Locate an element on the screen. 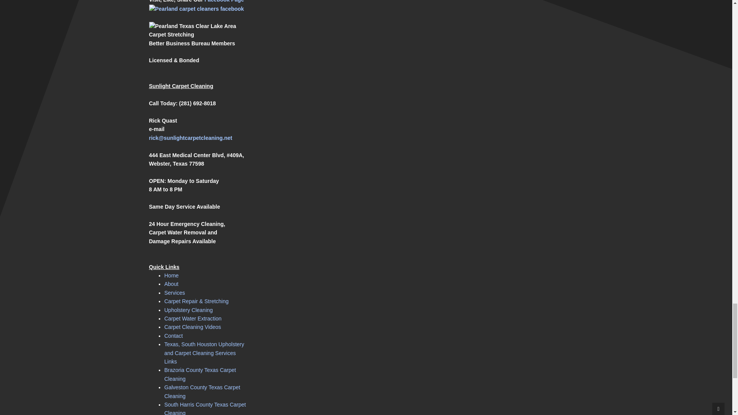  Carpet Water Extraction is located at coordinates (193, 318).